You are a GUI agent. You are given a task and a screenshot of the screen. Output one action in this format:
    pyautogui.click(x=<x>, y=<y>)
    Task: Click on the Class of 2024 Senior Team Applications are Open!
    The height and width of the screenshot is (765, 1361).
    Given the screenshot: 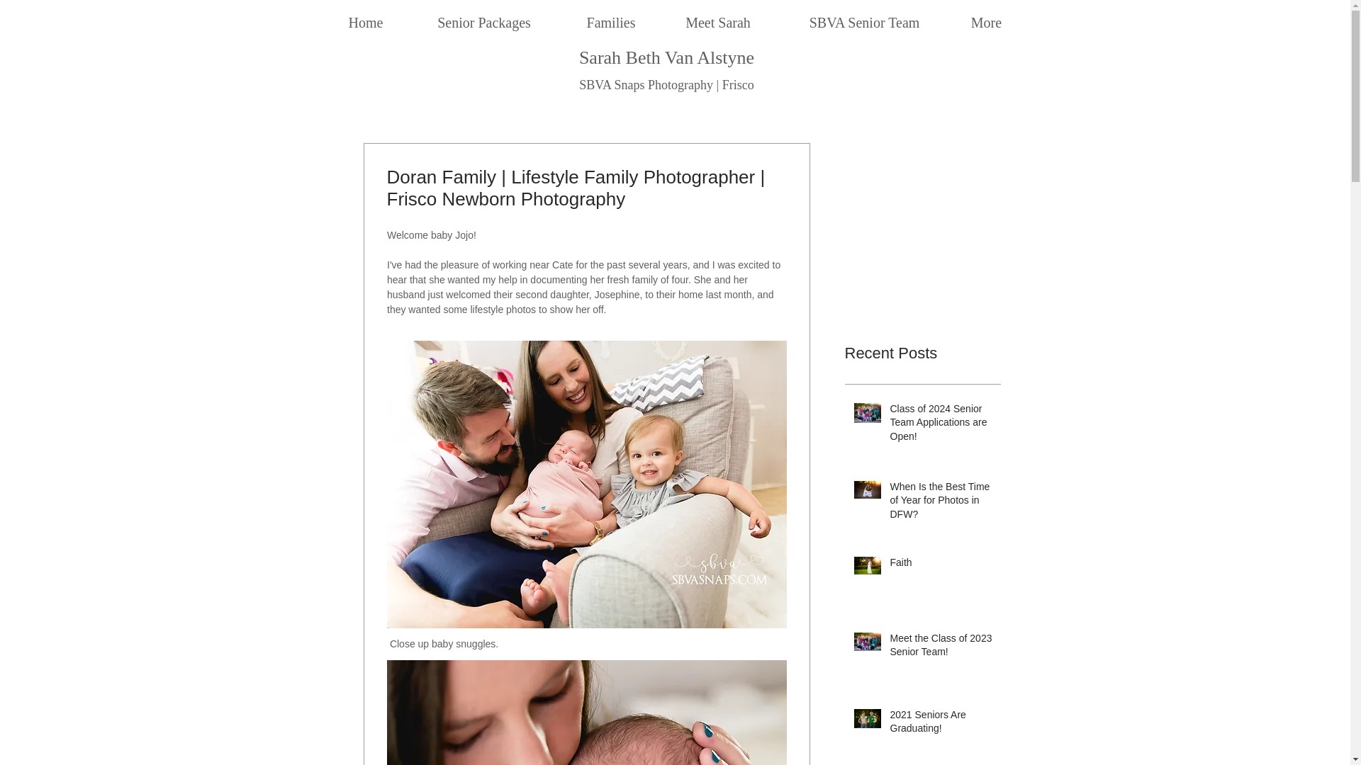 What is the action you would take?
    pyautogui.click(x=941, y=426)
    